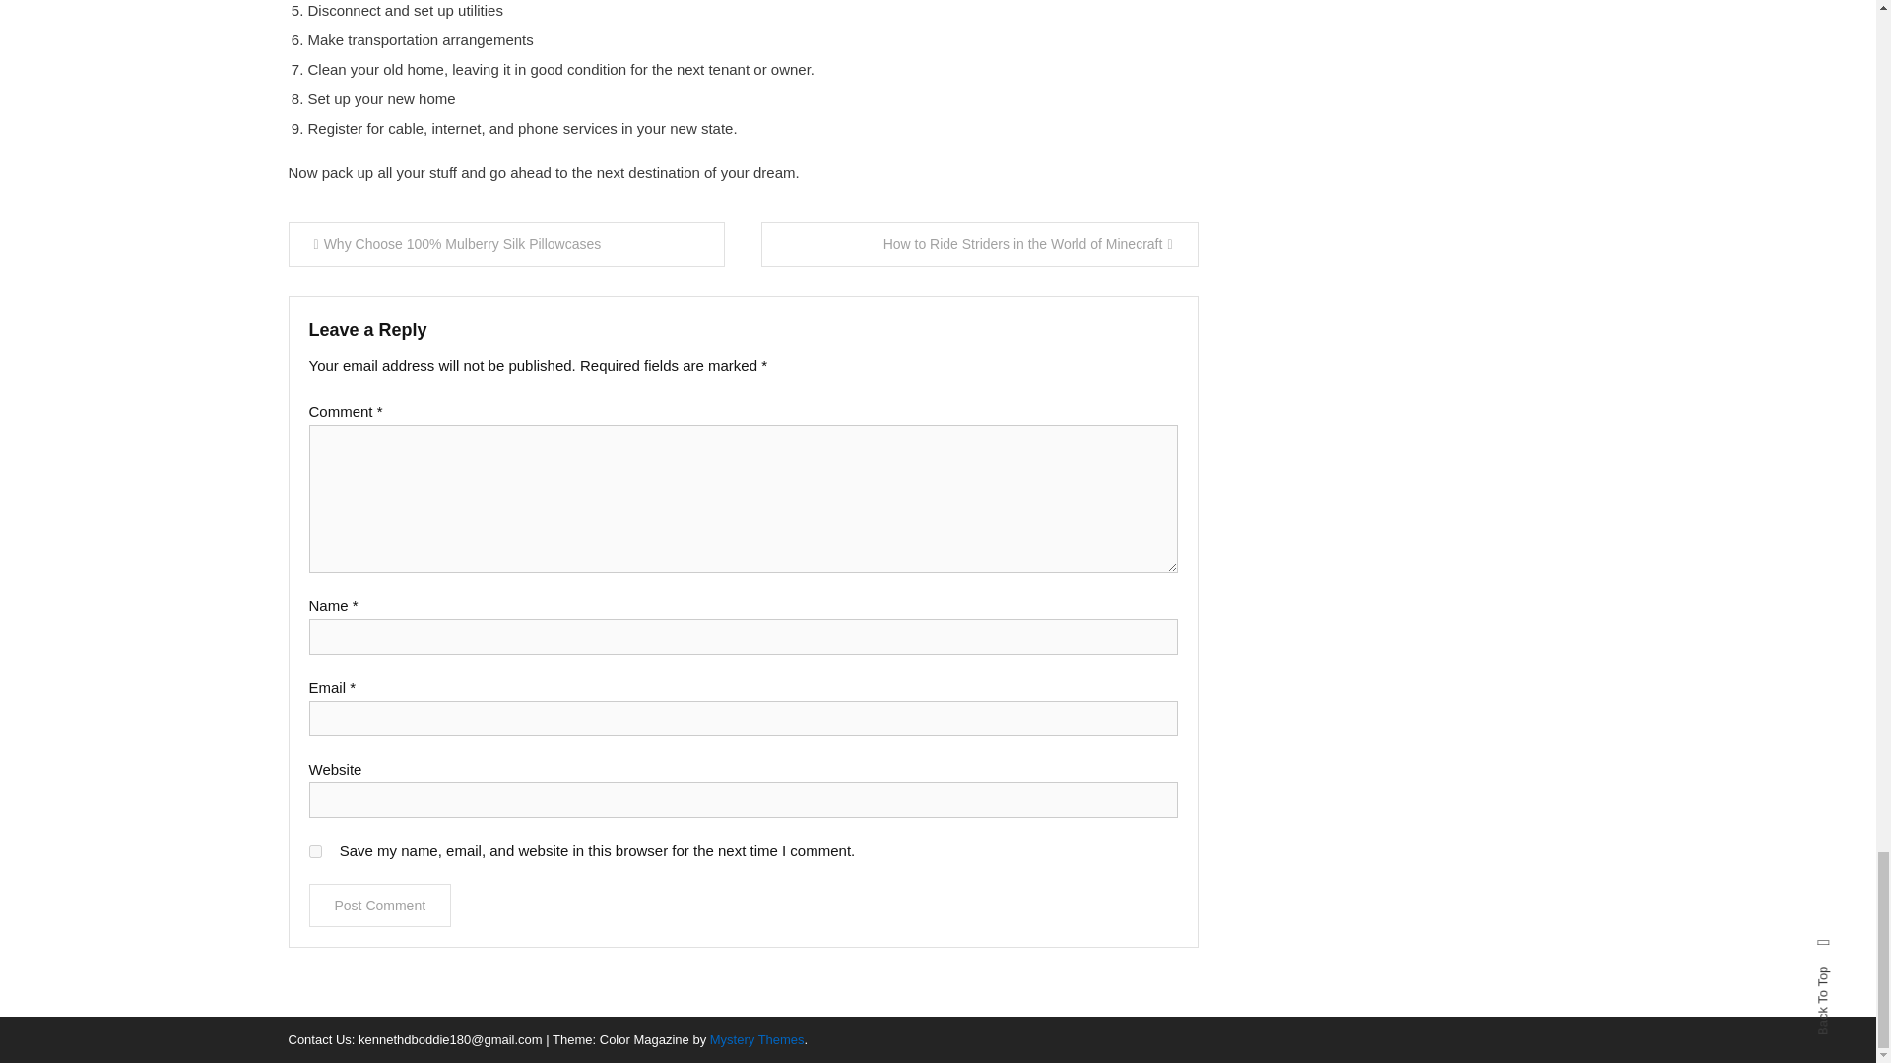 The image size is (1891, 1063). Describe the element at coordinates (380, 905) in the screenshot. I see `Post Comment` at that location.